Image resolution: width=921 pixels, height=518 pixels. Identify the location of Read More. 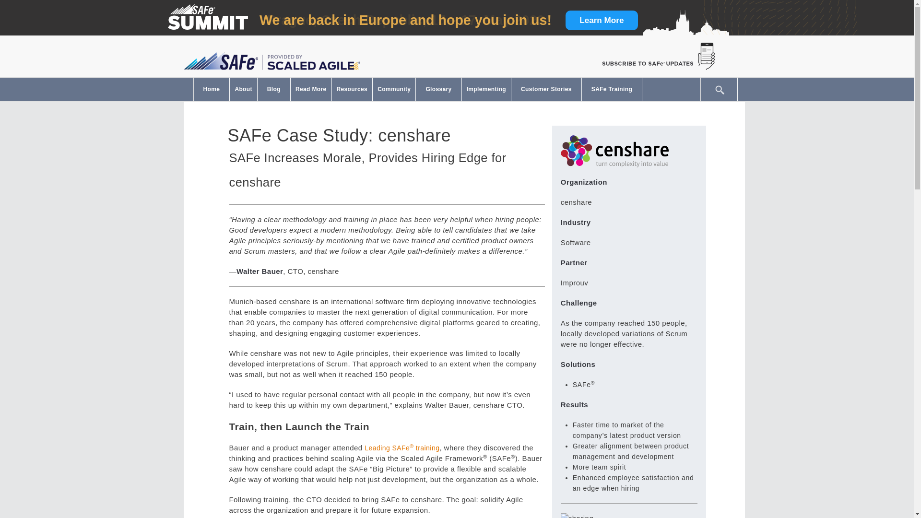
(311, 89).